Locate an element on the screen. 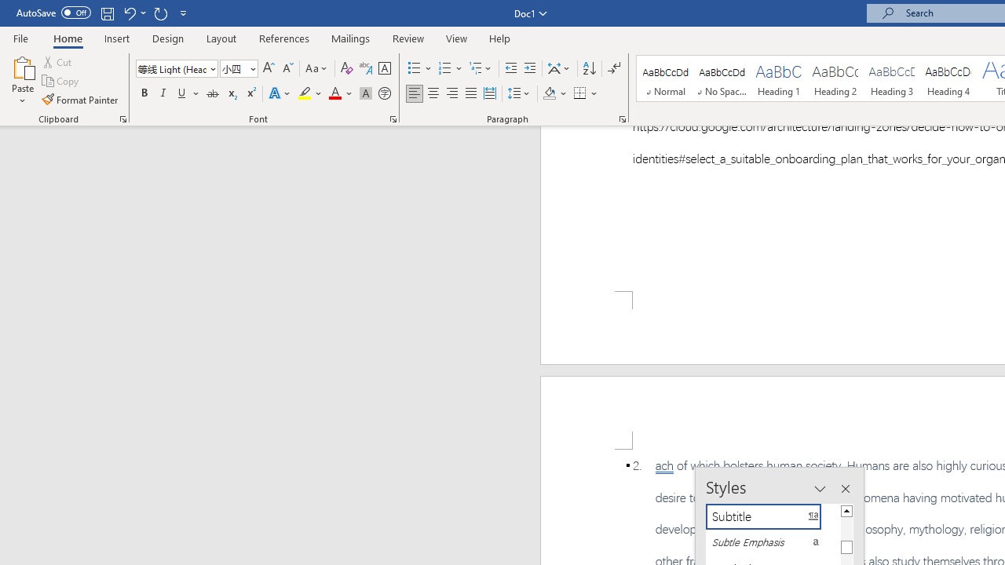 The image size is (1005, 565). Numbering is located at coordinates (451, 69).